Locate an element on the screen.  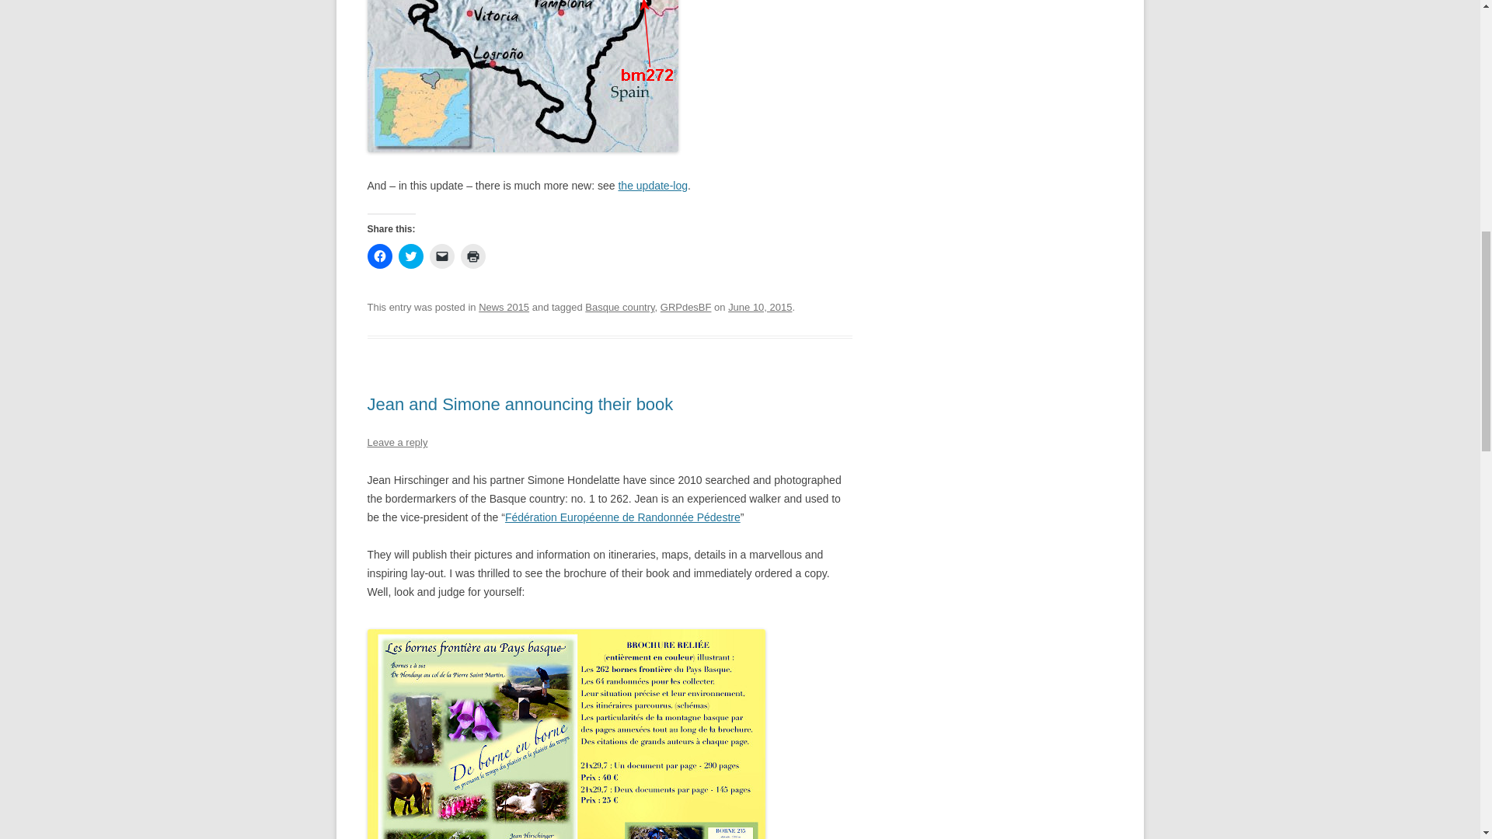
Basque country is located at coordinates (619, 306).